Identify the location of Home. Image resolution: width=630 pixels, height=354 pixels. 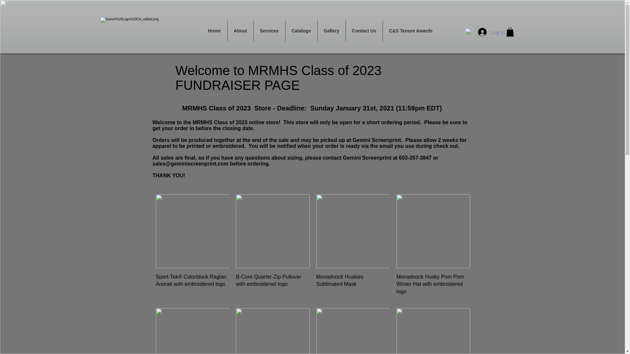
(214, 31).